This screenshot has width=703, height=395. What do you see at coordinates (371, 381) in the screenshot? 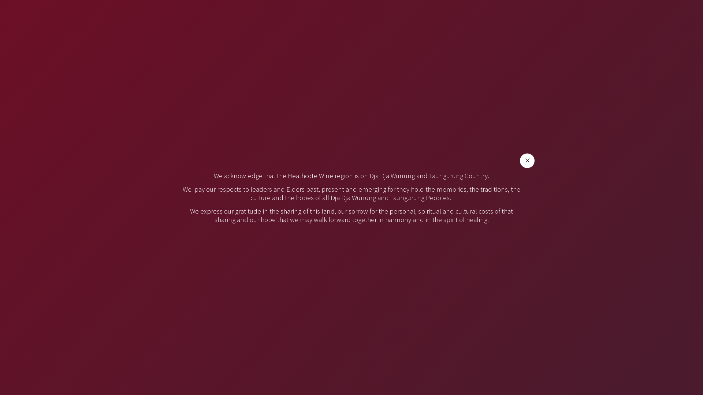
I see `Tellurian` at bounding box center [371, 381].